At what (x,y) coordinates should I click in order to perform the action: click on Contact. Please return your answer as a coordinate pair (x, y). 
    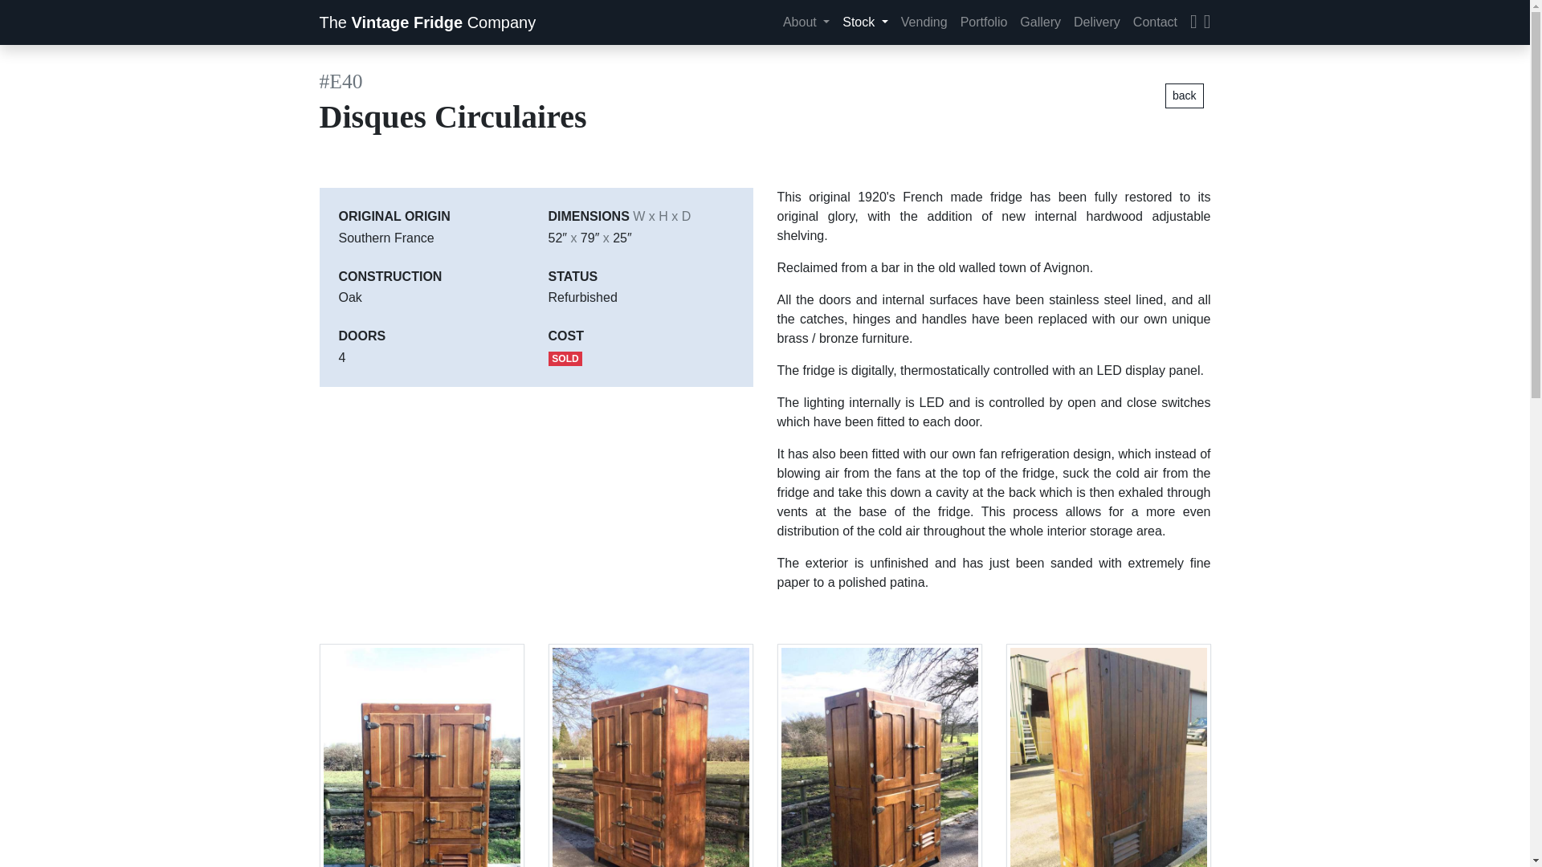
    Looking at the image, I should click on (1155, 22).